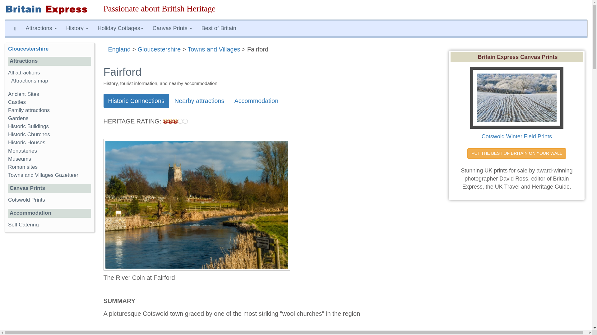 Image resolution: width=597 pixels, height=335 pixels. I want to click on Advertisement, so click(49, 287).